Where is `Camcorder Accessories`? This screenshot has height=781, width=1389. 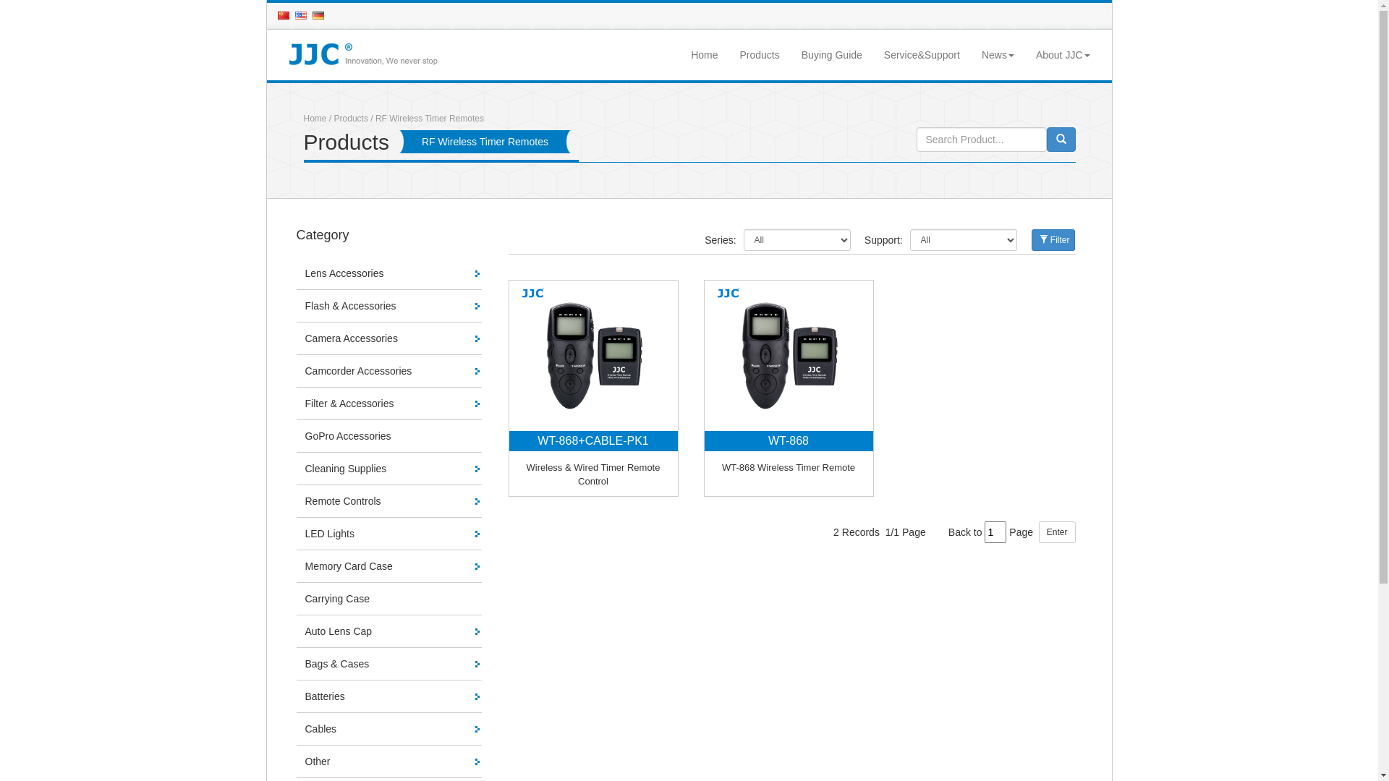 Camcorder Accessories is located at coordinates (389, 372).